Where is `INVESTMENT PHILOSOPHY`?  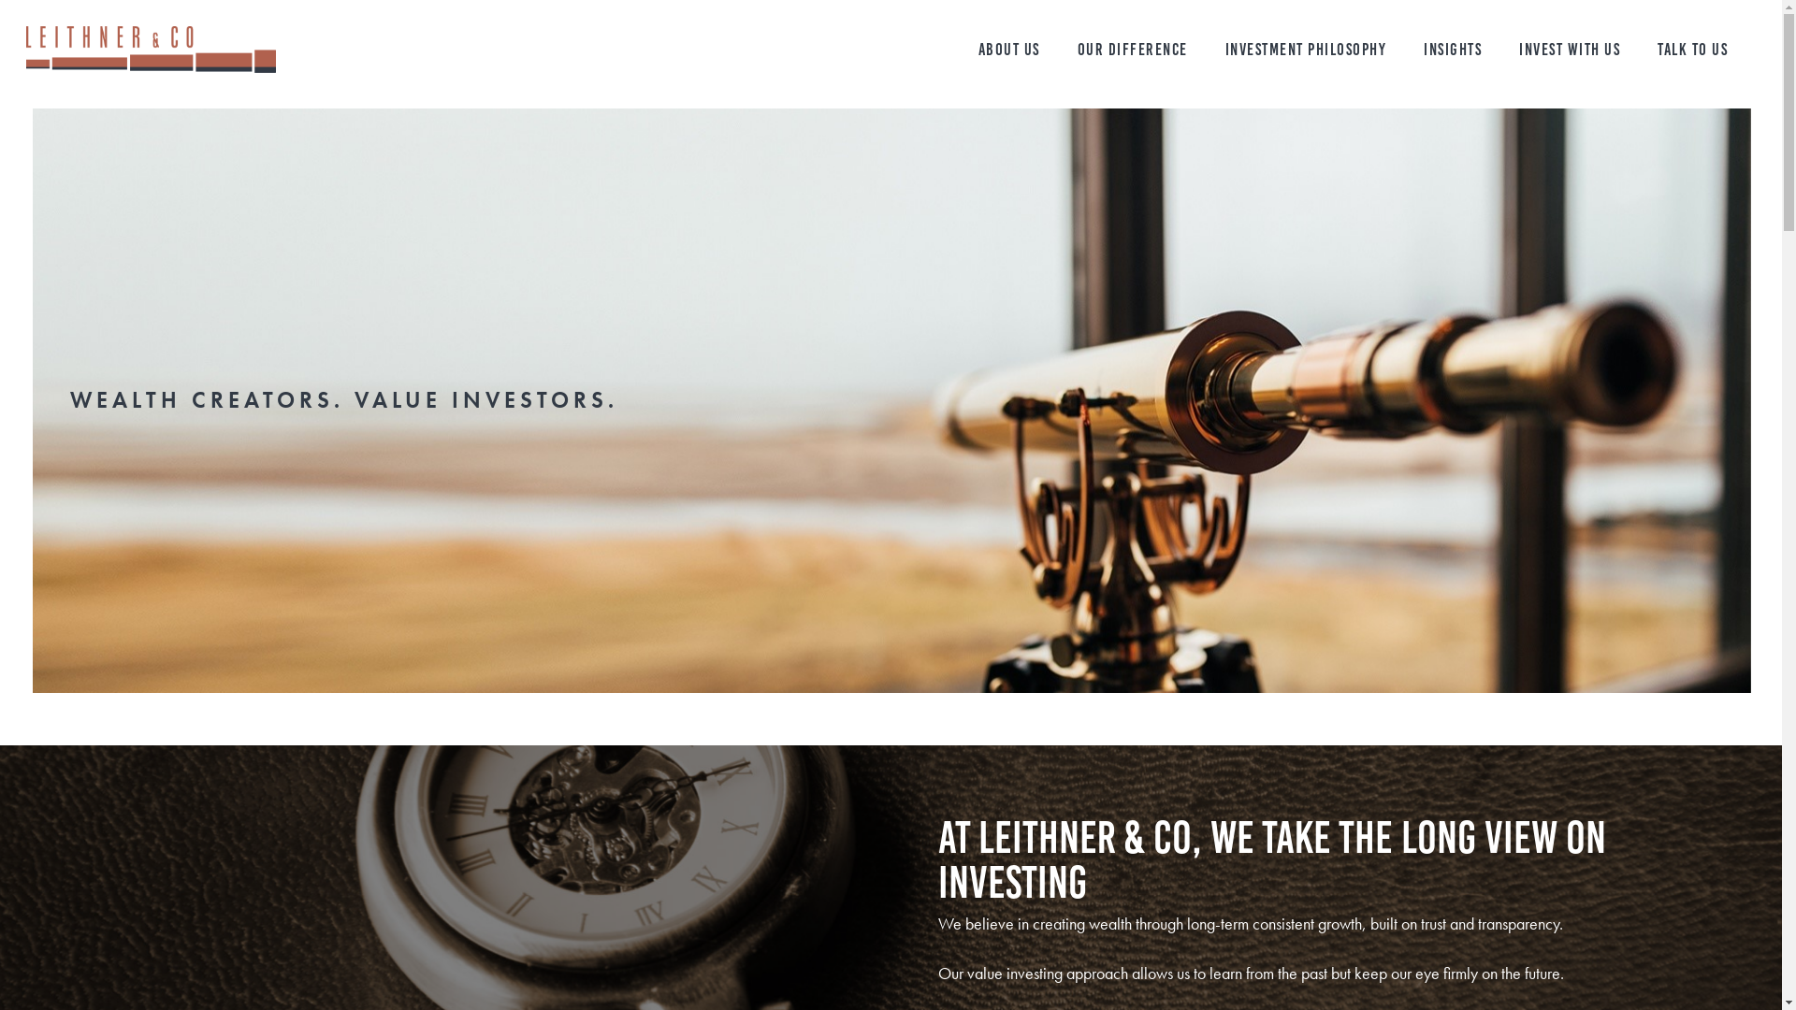
INVESTMENT PHILOSOPHY is located at coordinates (1306, 50).